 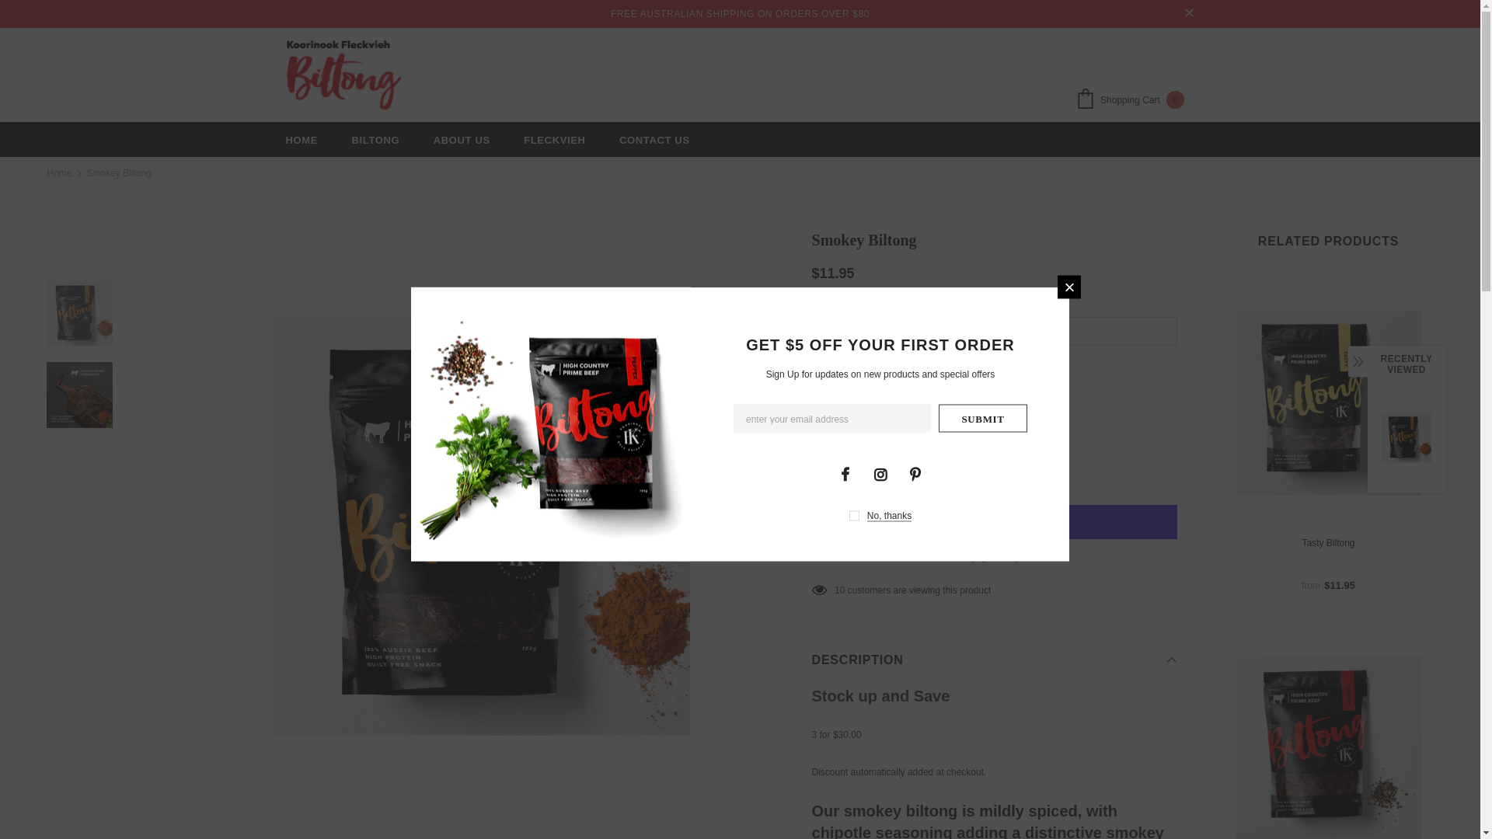 What do you see at coordinates (462, 140) in the screenshot?
I see `ABOUT US` at bounding box center [462, 140].